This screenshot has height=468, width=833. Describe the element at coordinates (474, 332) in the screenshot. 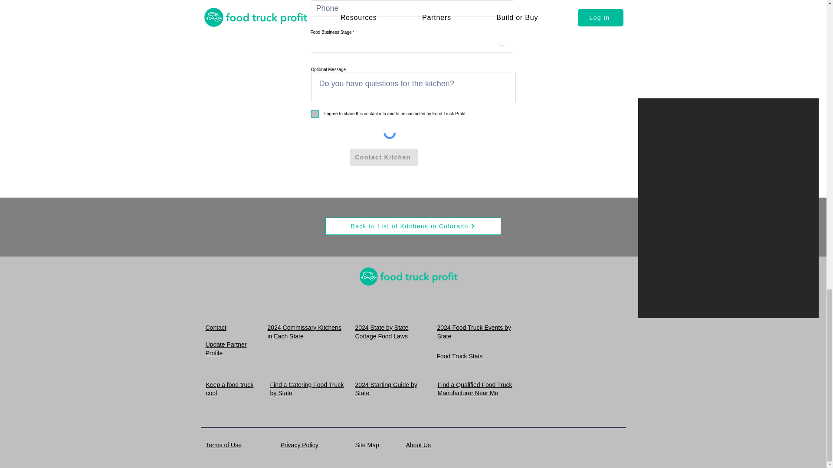

I see `2024 Food Truck Events by State` at that location.